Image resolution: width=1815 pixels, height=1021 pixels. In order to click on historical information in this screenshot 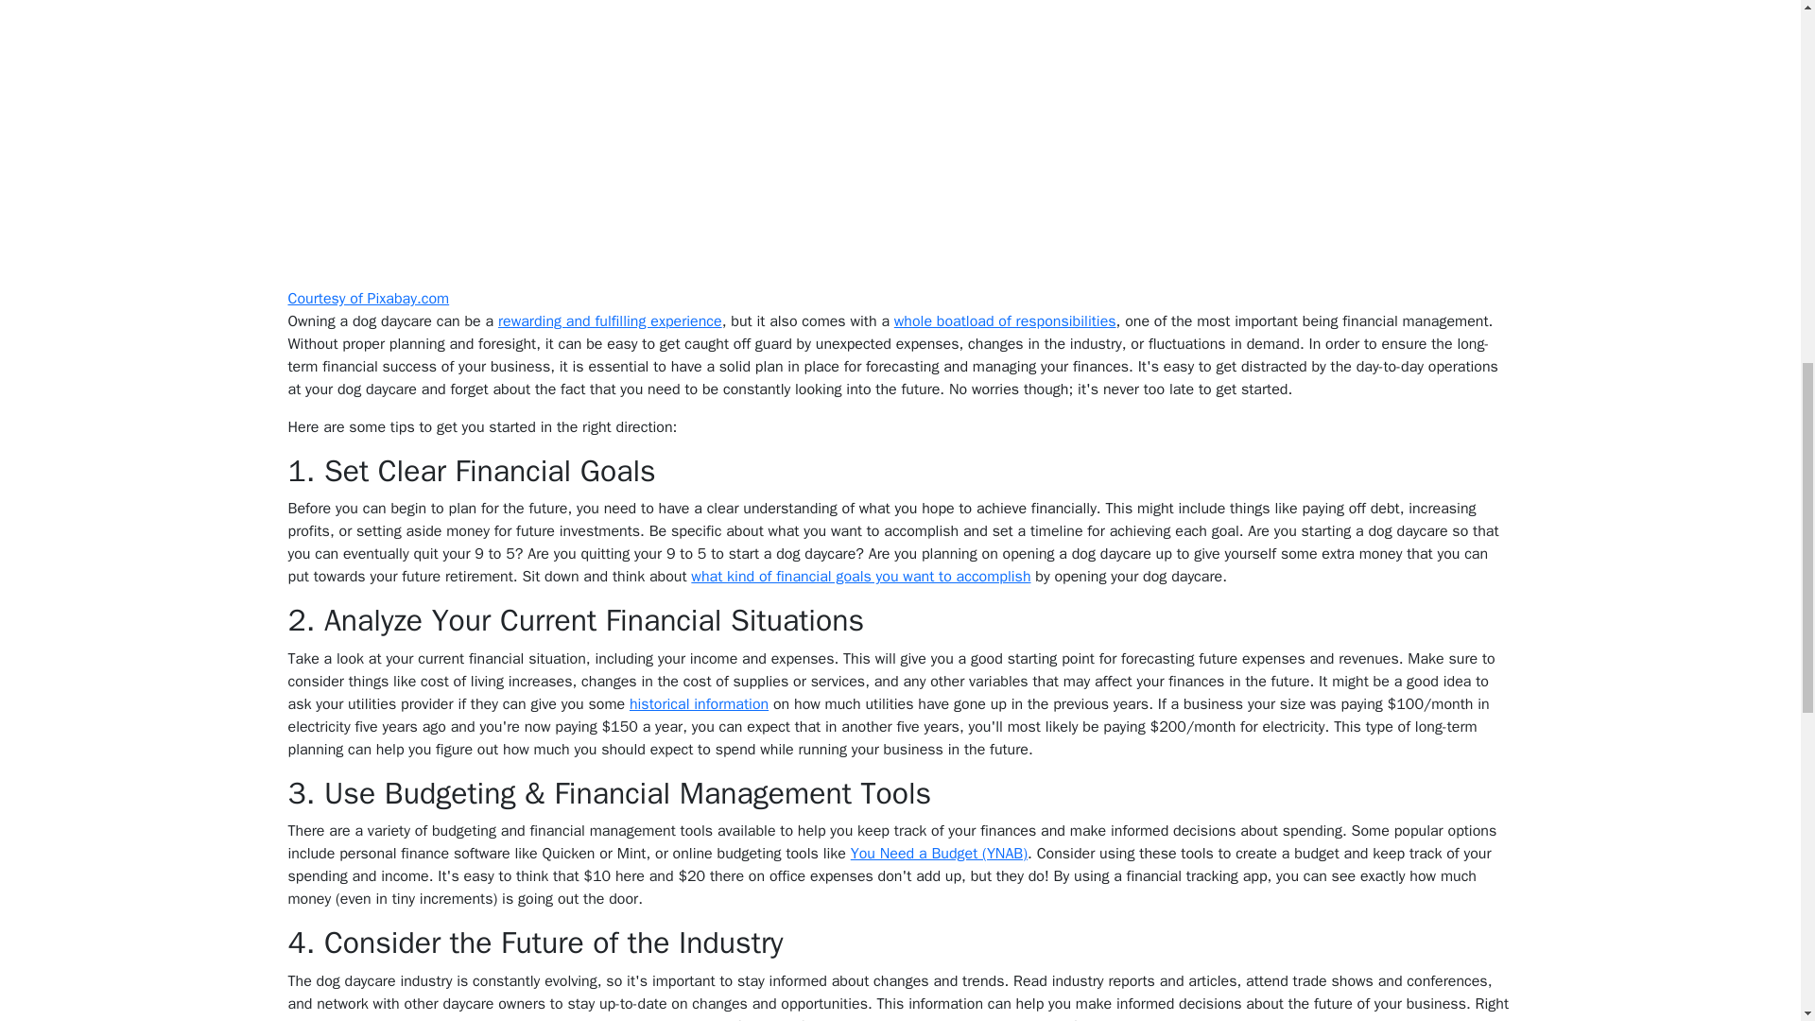, I will do `click(699, 703)`.